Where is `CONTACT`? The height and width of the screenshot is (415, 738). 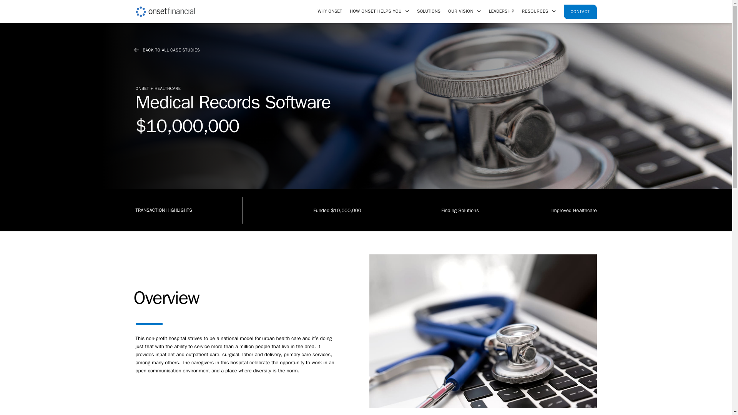 CONTACT is located at coordinates (580, 12).